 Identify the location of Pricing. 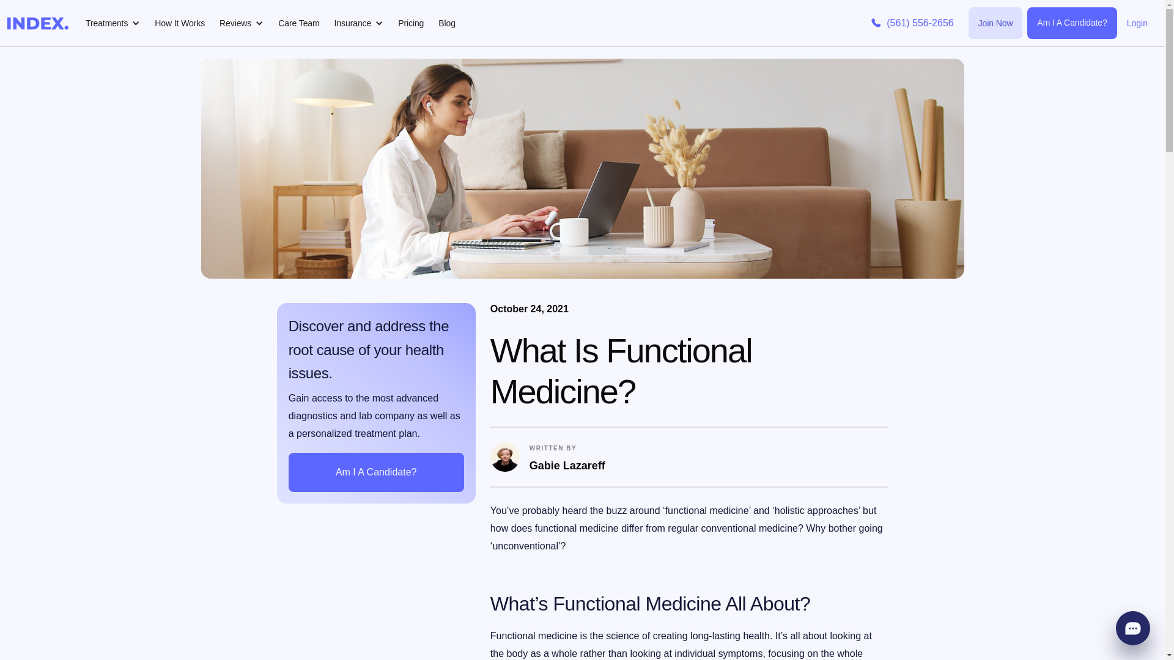
(411, 23).